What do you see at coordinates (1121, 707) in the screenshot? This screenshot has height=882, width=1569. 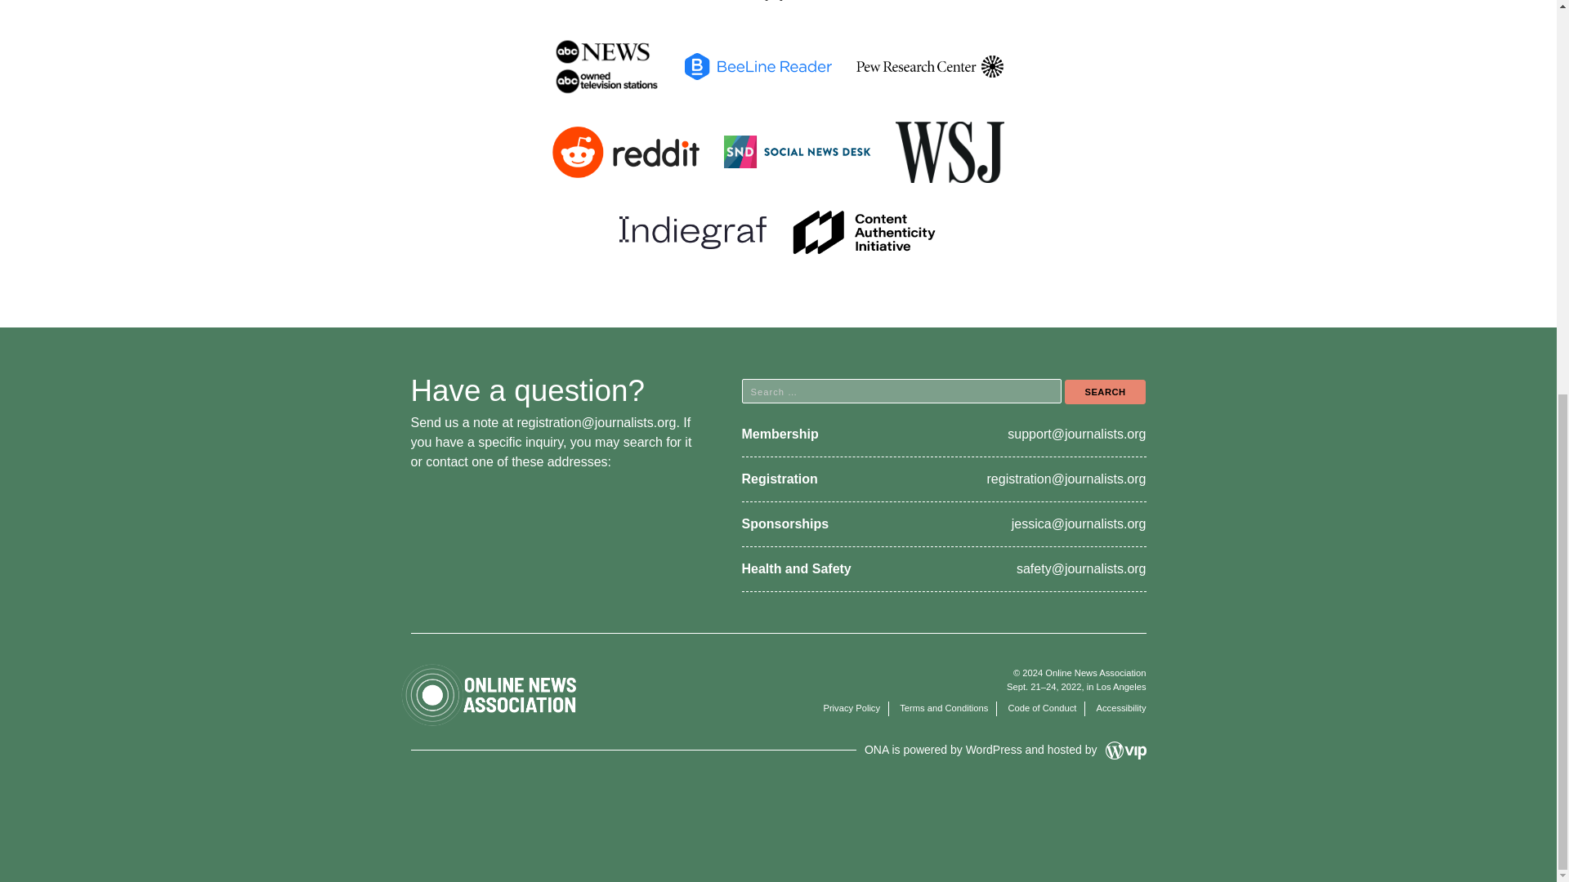 I see `Accessibility` at bounding box center [1121, 707].